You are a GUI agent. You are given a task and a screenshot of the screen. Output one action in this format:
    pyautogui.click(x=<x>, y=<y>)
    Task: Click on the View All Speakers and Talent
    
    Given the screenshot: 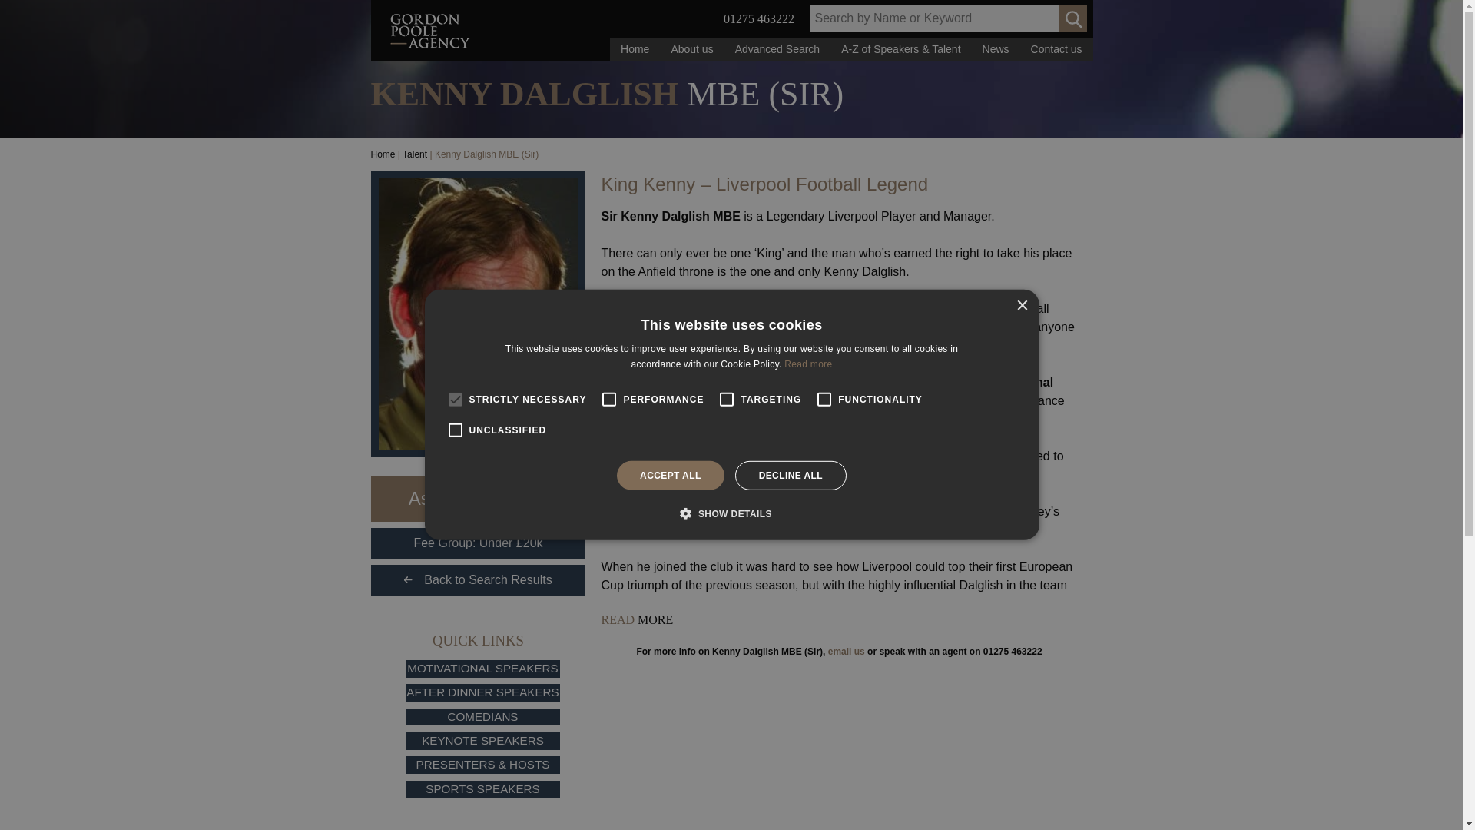 What is the action you would take?
    pyautogui.click(x=900, y=49)
    